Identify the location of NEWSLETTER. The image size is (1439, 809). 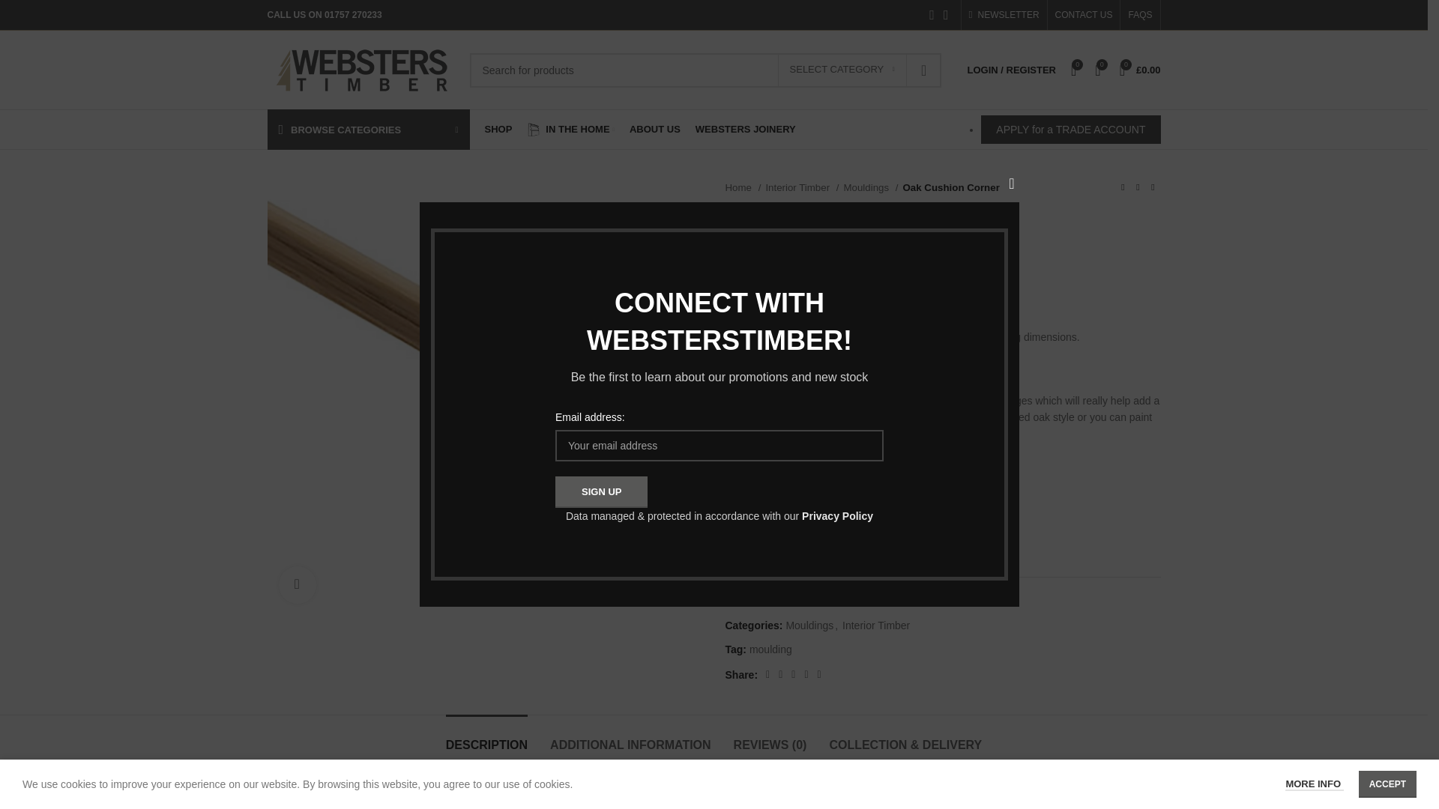
(1004, 15).